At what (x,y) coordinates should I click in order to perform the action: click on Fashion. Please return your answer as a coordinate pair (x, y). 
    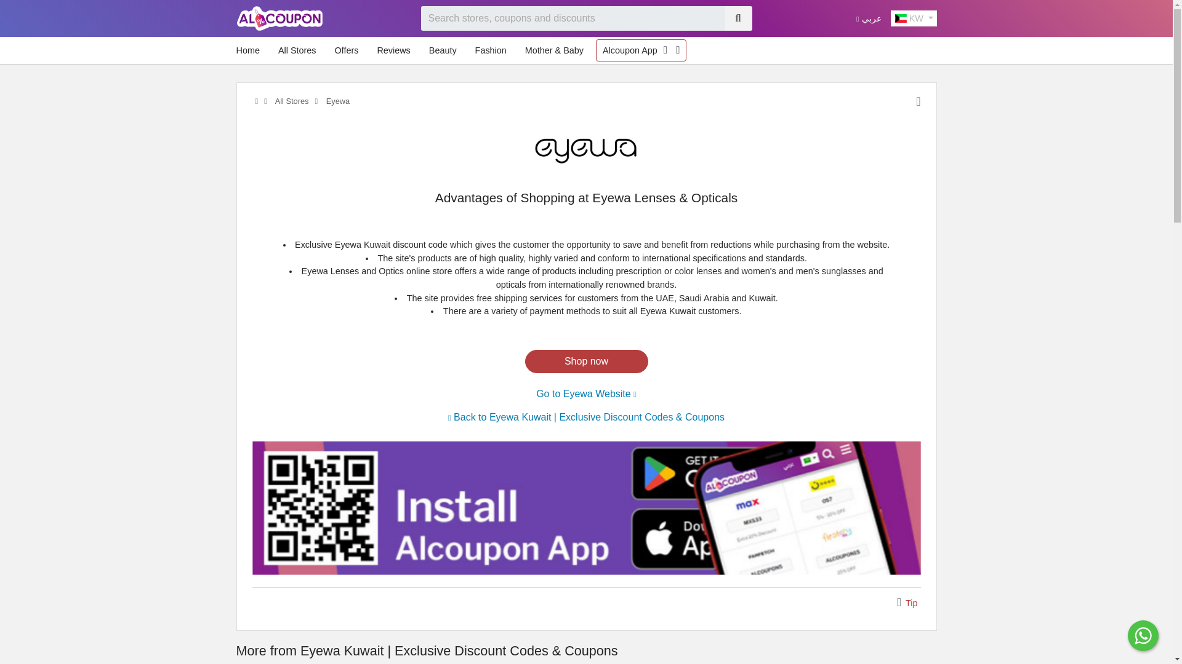
    Looking at the image, I should click on (491, 50).